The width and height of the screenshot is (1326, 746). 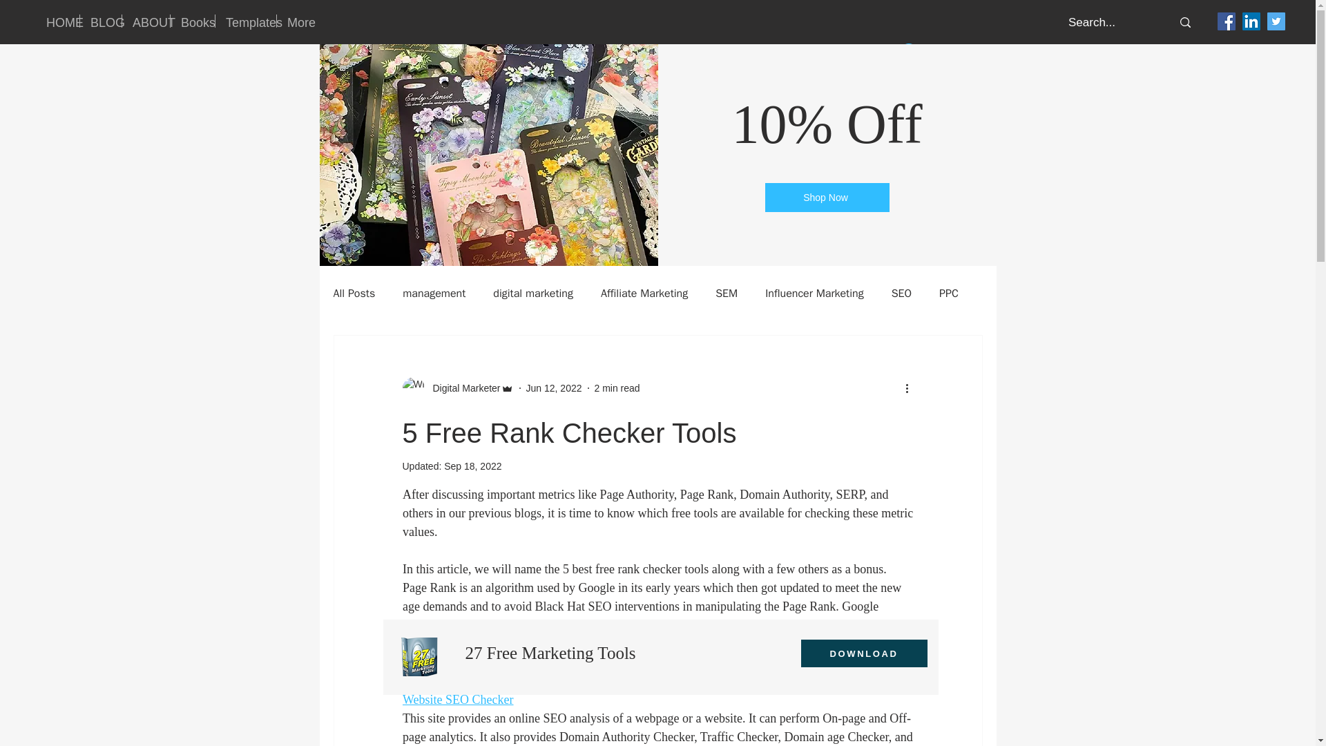 What do you see at coordinates (616, 388) in the screenshot?
I see `2 min read` at bounding box center [616, 388].